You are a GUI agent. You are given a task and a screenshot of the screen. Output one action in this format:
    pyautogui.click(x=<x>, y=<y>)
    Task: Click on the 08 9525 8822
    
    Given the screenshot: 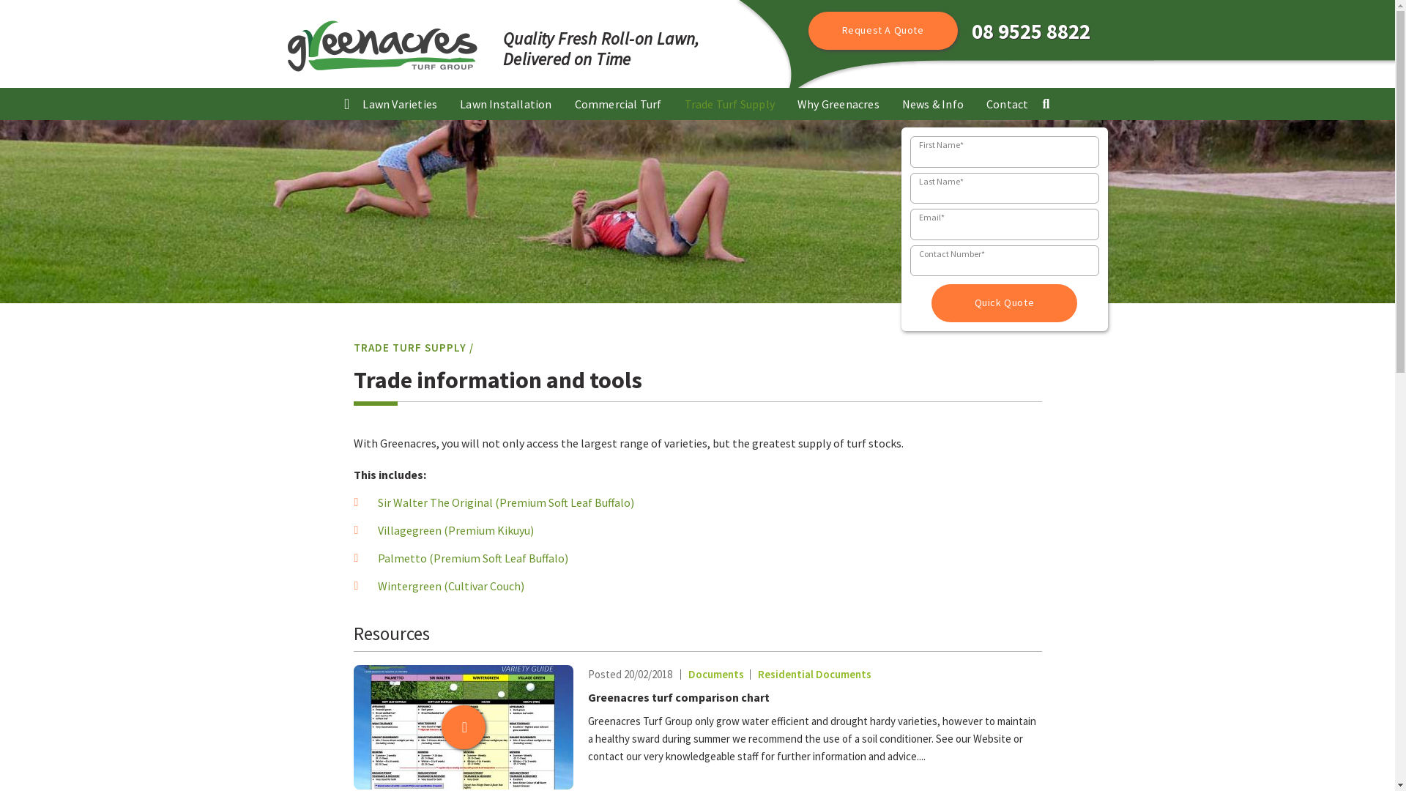 What is the action you would take?
    pyautogui.click(x=1030, y=31)
    